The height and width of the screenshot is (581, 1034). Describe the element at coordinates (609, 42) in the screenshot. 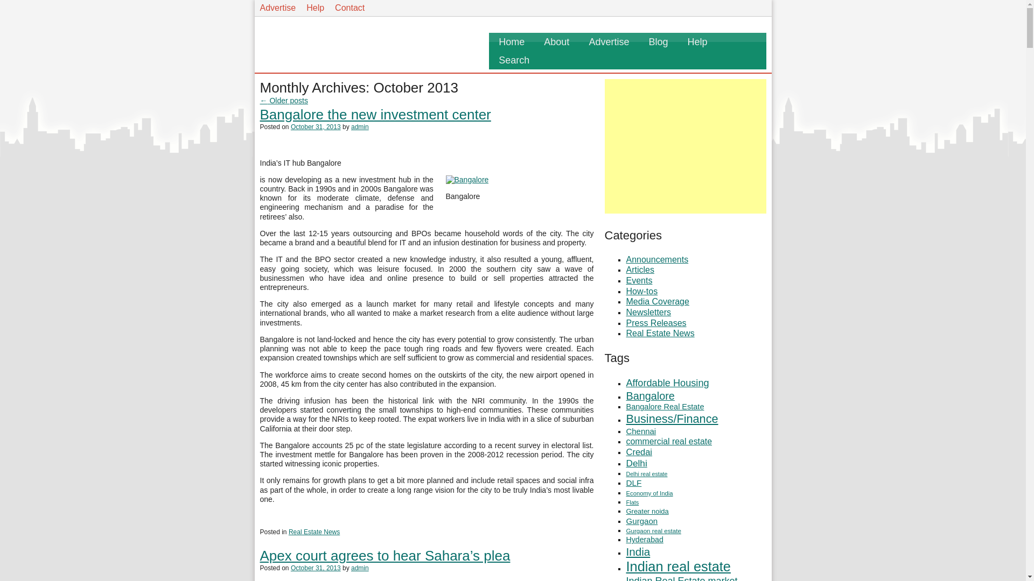

I see `Advertise` at that location.